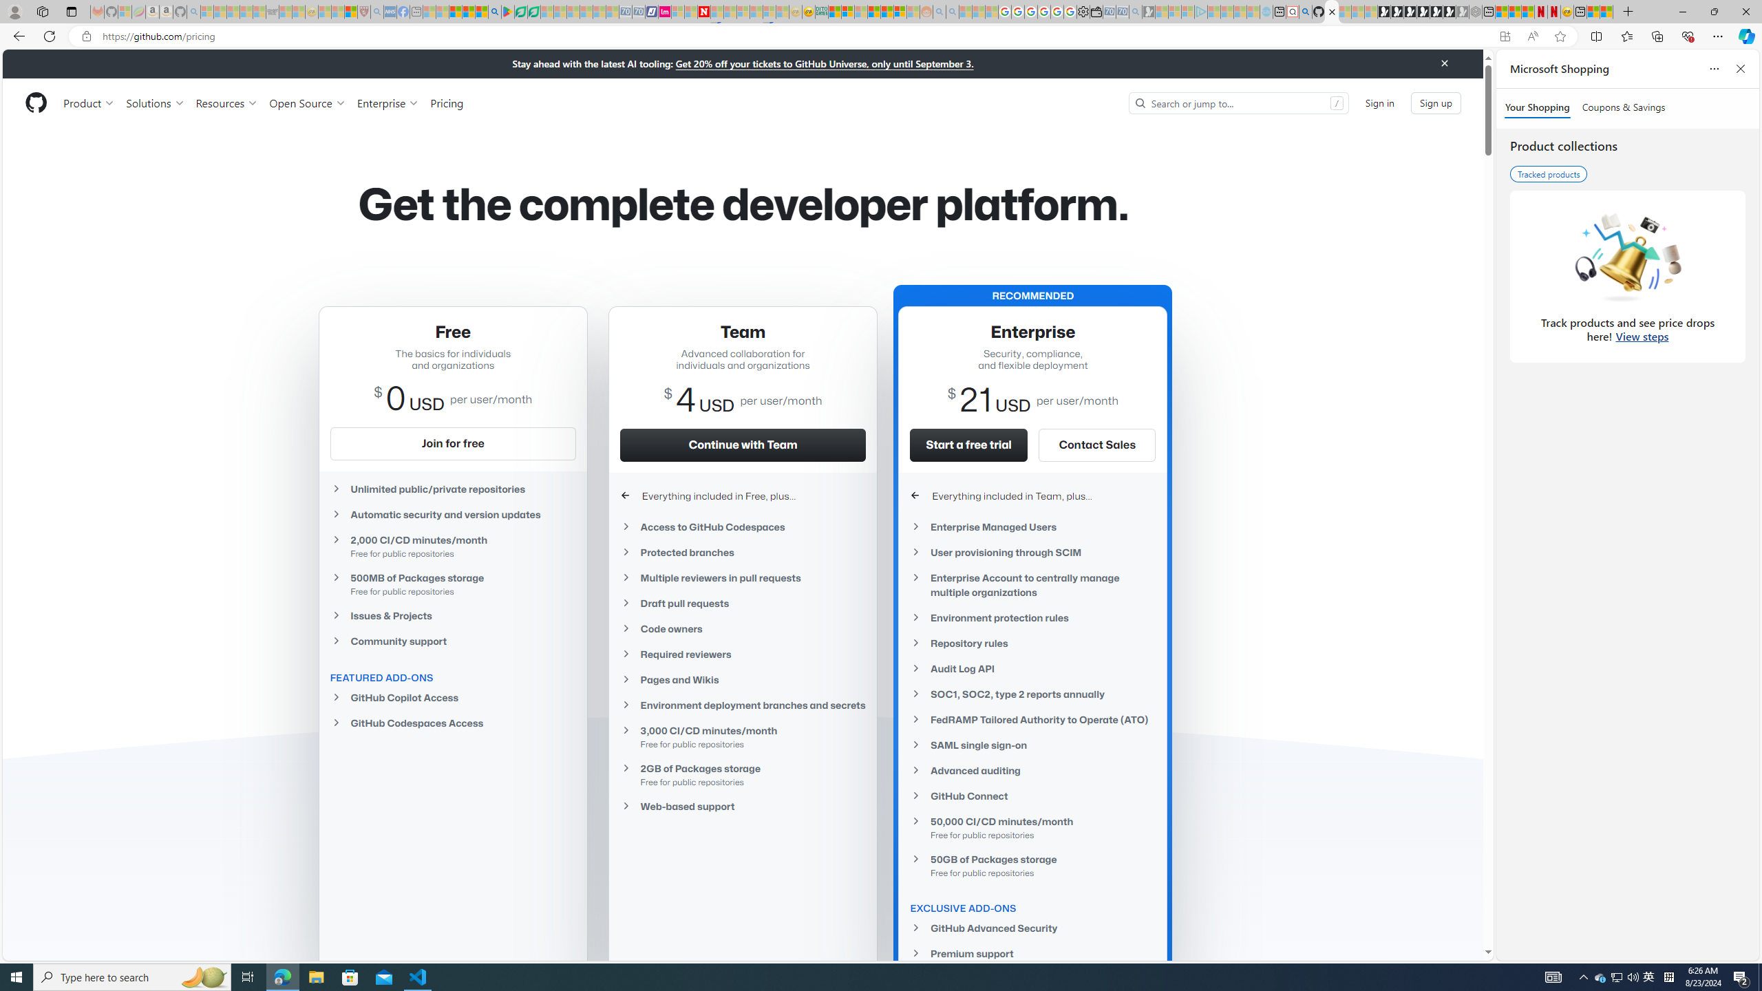 This screenshot has height=991, width=1762. I want to click on Resources, so click(227, 103).